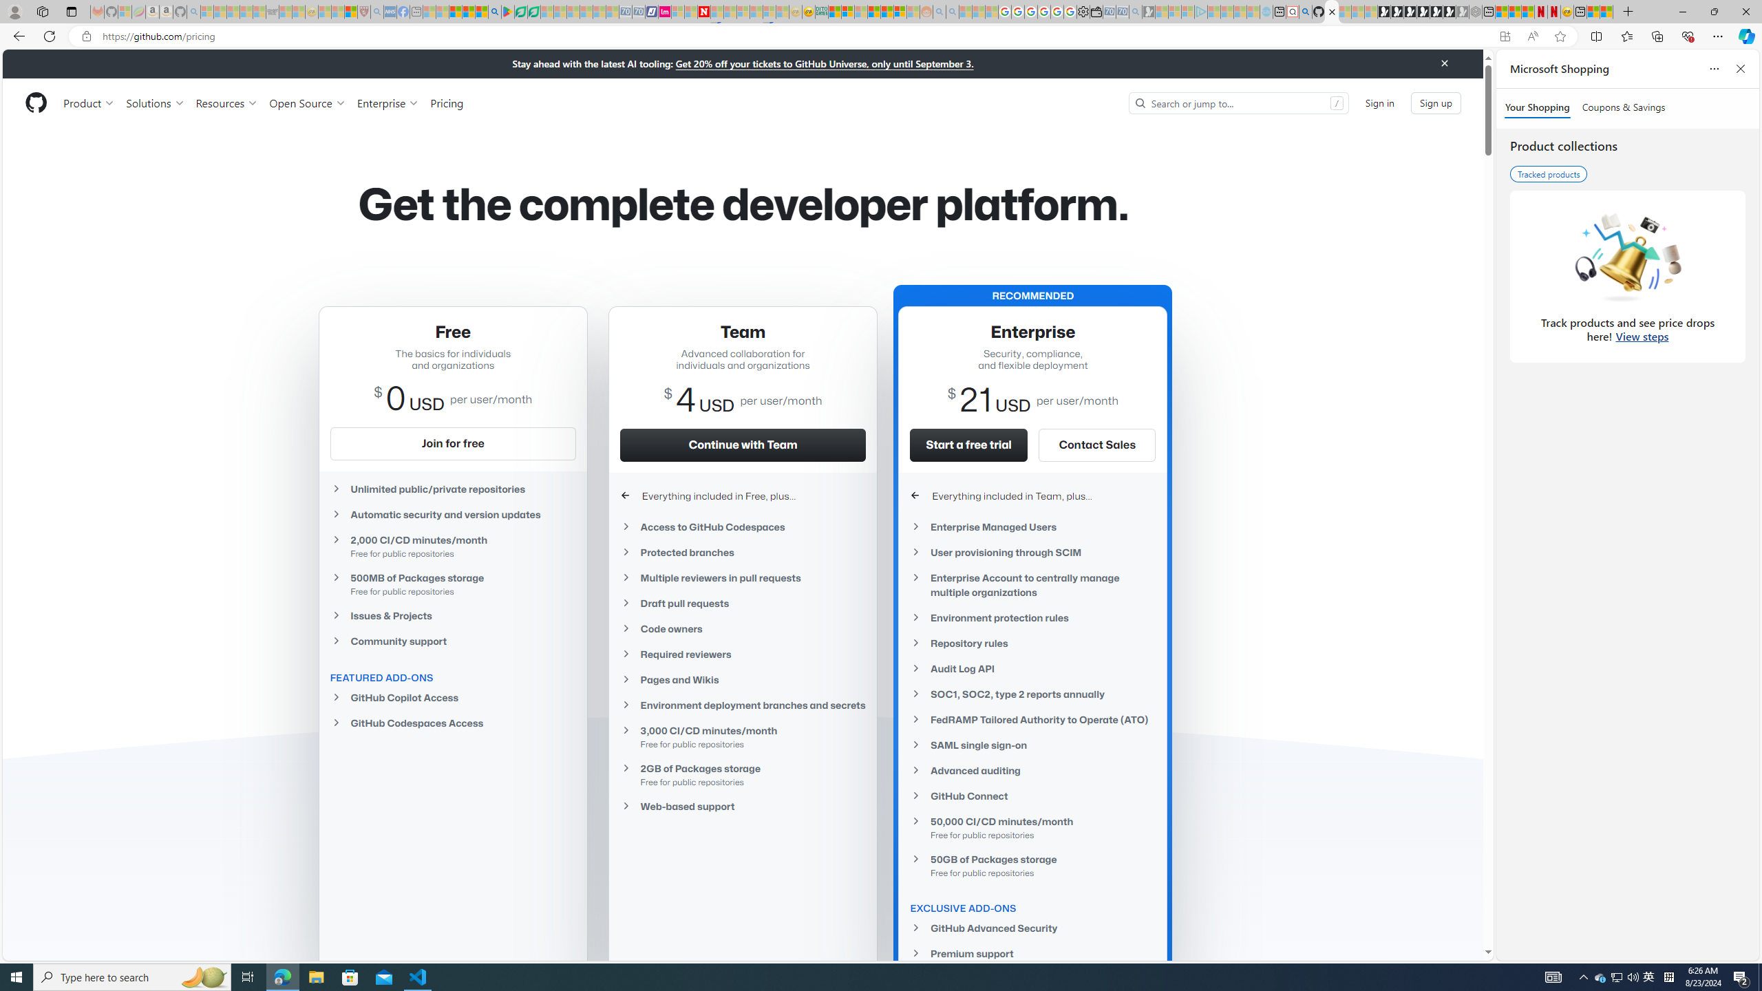 This screenshot has height=991, width=1762. I want to click on Resources, so click(227, 103).